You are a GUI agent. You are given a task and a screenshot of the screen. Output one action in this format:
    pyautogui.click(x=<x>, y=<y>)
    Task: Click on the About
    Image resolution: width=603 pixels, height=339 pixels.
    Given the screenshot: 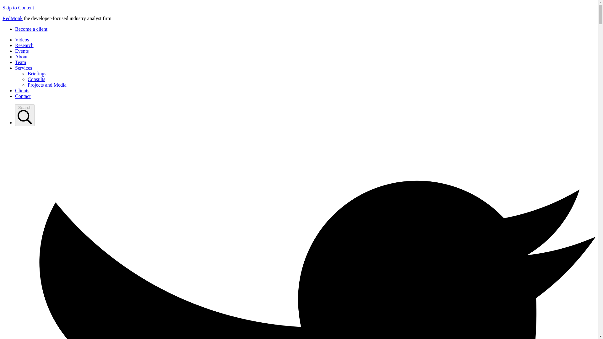 What is the action you would take?
    pyautogui.click(x=21, y=56)
    